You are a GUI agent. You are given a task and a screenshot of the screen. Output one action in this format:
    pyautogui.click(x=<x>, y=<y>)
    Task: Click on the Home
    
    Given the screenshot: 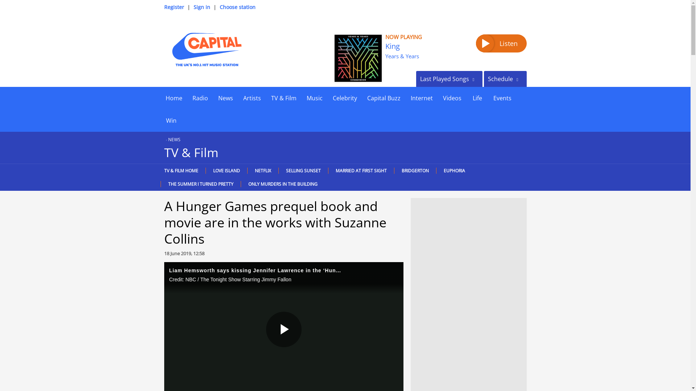 What is the action you would take?
    pyautogui.click(x=173, y=98)
    